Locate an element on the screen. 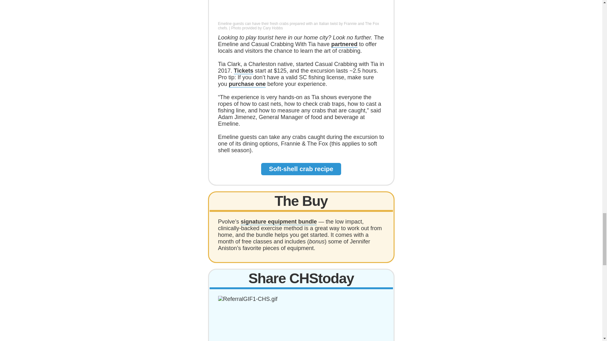 Image resolution: width=607 pixels, height=341 pixels. The Buy is located at coordinates (301, 201).